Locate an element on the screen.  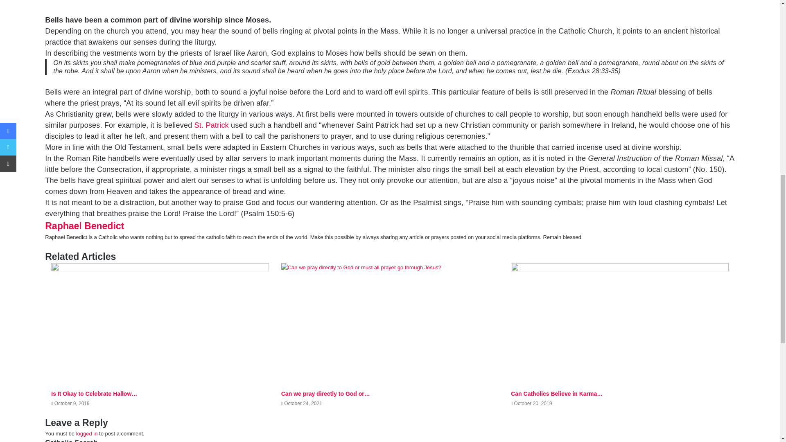
Raphael Benedict is located at coordinates (84, 226).